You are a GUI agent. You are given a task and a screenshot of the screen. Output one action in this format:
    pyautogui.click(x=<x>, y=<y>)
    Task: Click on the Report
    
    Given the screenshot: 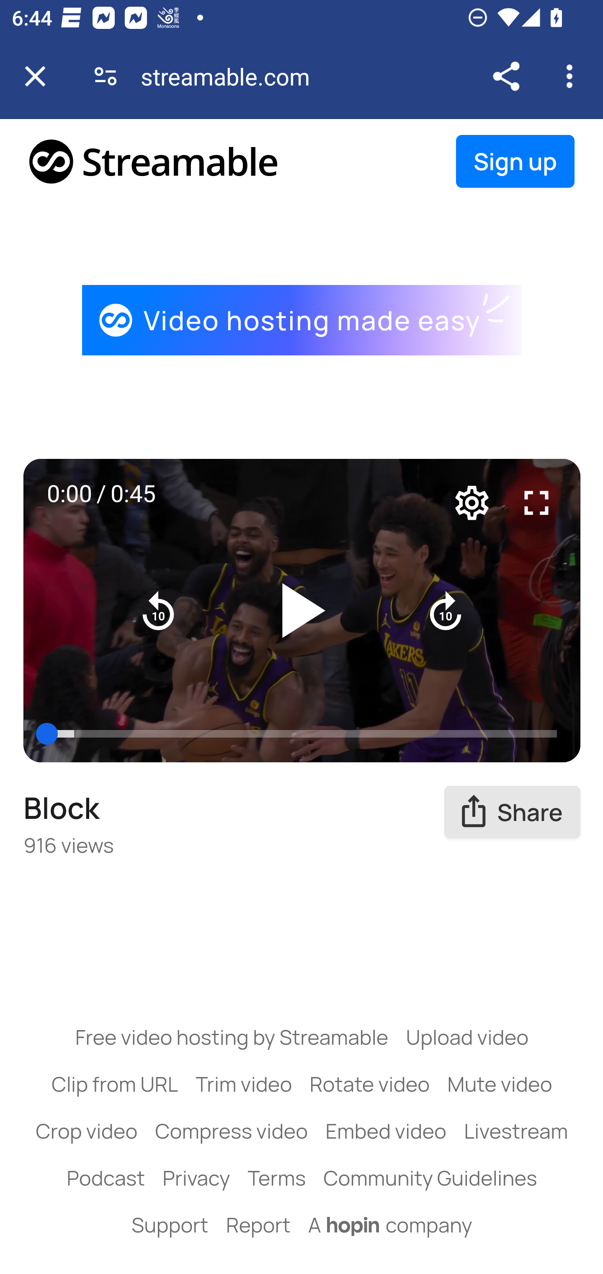 What is the action you would take?
    pyautogui.click(x=258, y=1225)
    